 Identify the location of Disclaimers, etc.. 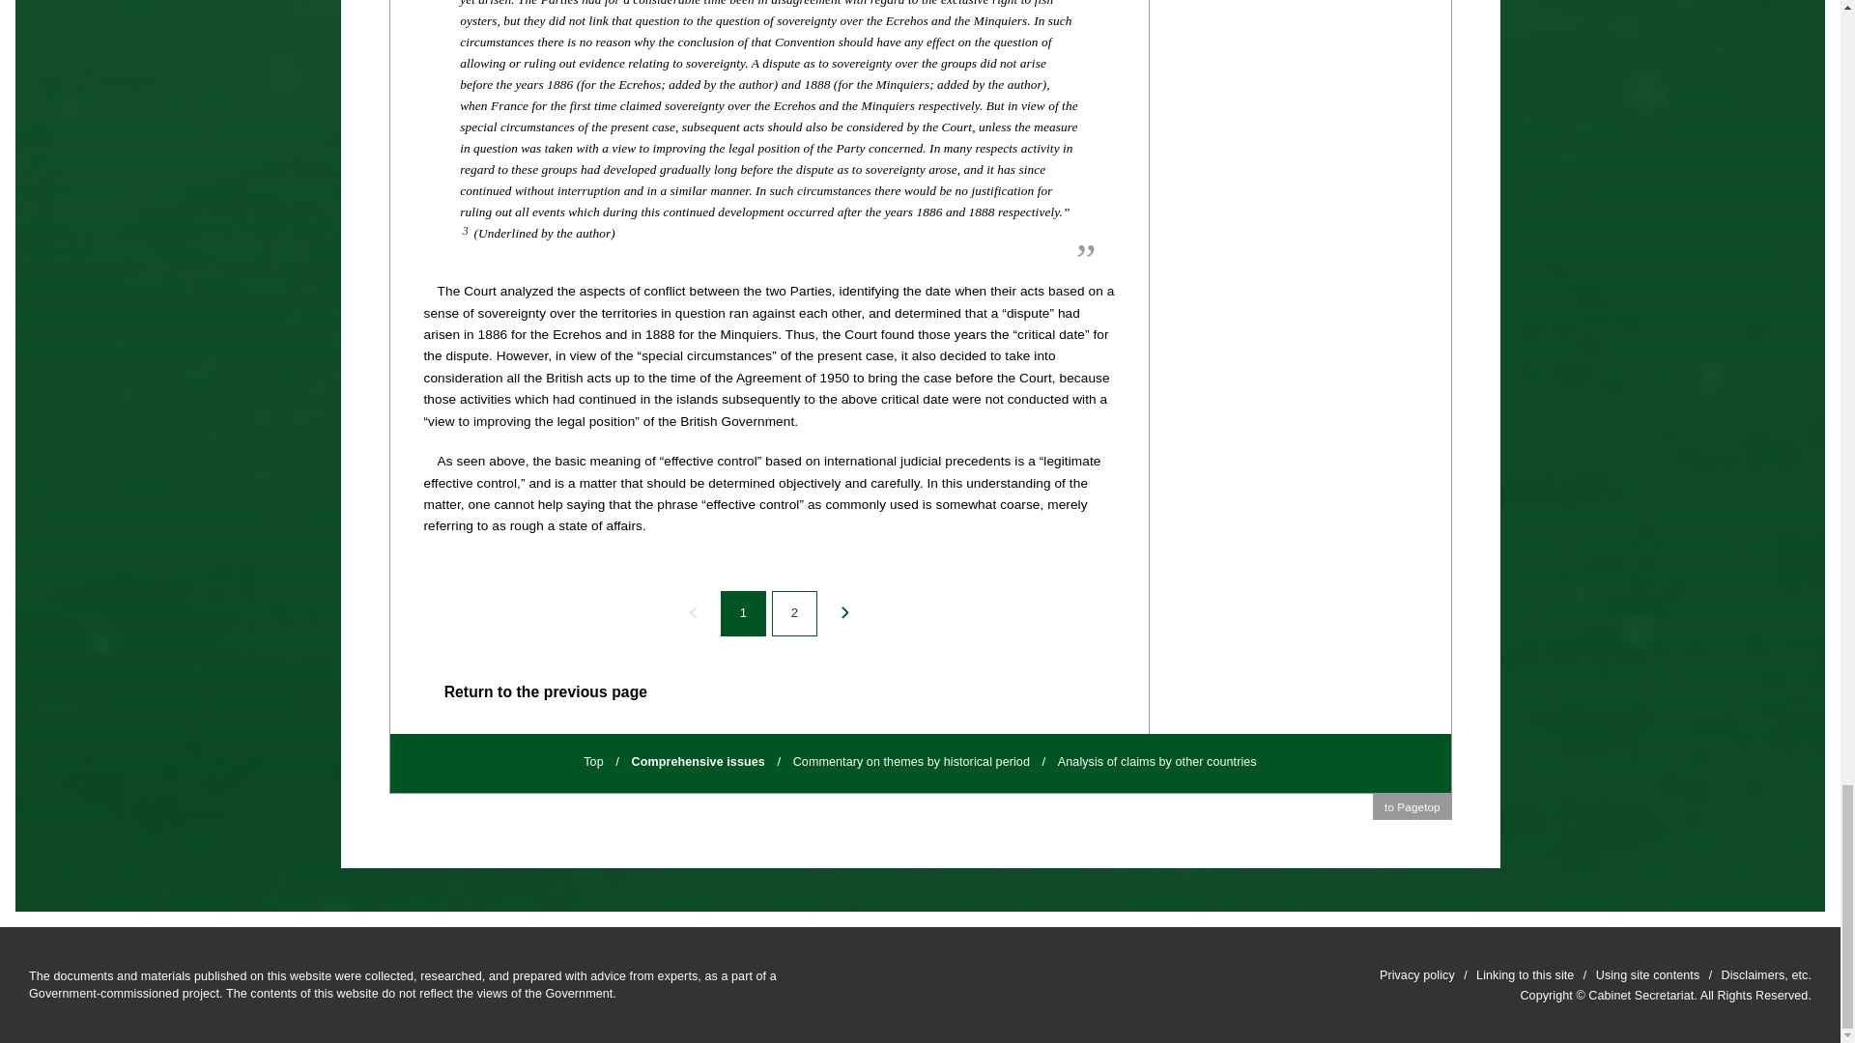
(1766, 976).